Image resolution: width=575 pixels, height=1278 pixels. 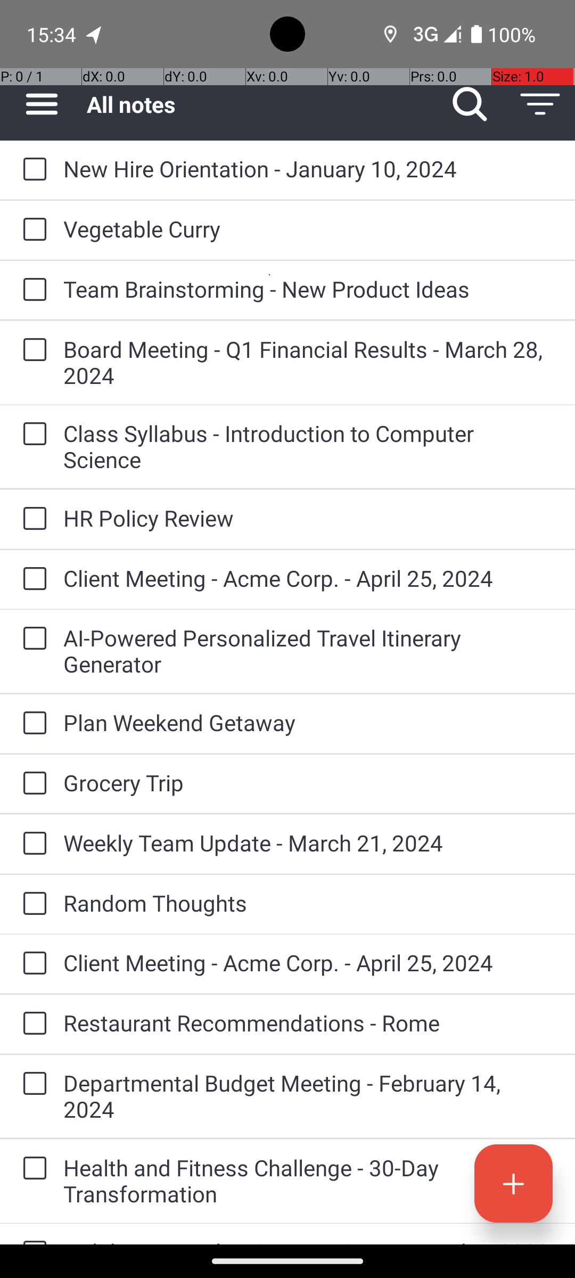 I want to click on to-do: Plan Weekend Getaway, so click(x=32, y=723).